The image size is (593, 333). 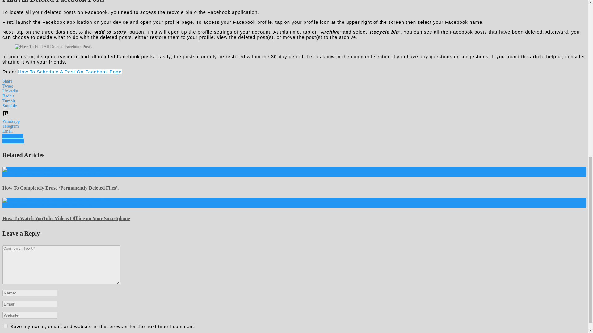 What do you see at coordinates (6, 326) in the screenshot?
I see `yes` at bounding box center [6, 326].